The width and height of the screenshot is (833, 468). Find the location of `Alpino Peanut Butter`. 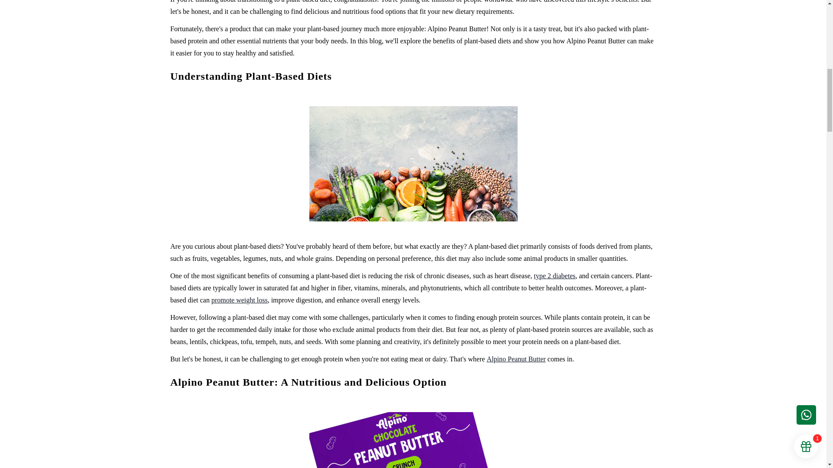

Alpino Peanut Butter is located at coordinates (516, 359).